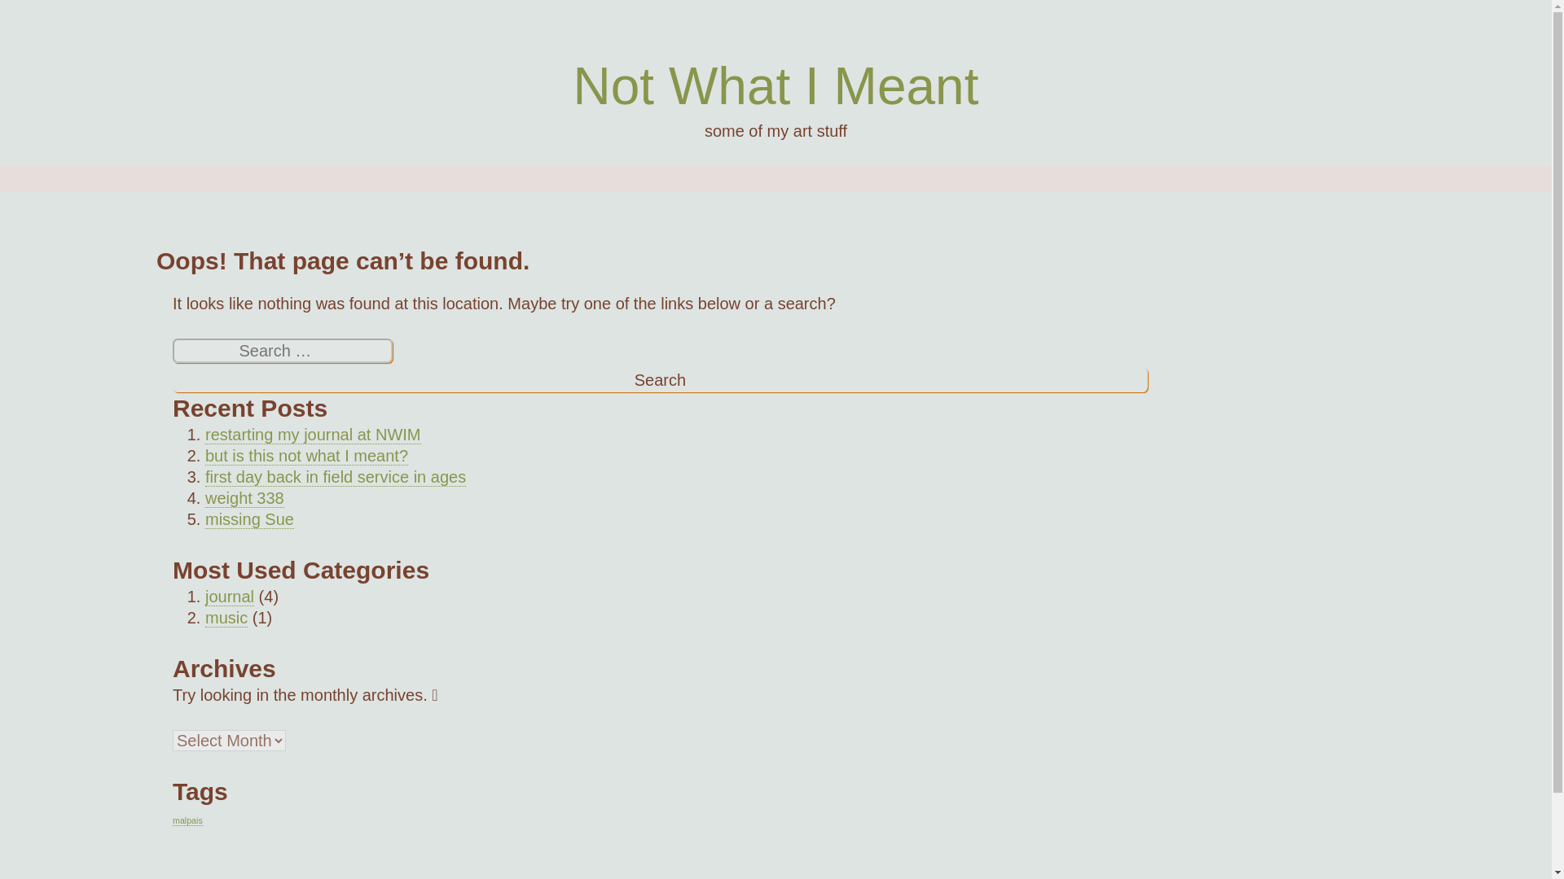  Describe the element at coordinates (775, 86) in the screenshot. I see `Not What I Meant` at that location.